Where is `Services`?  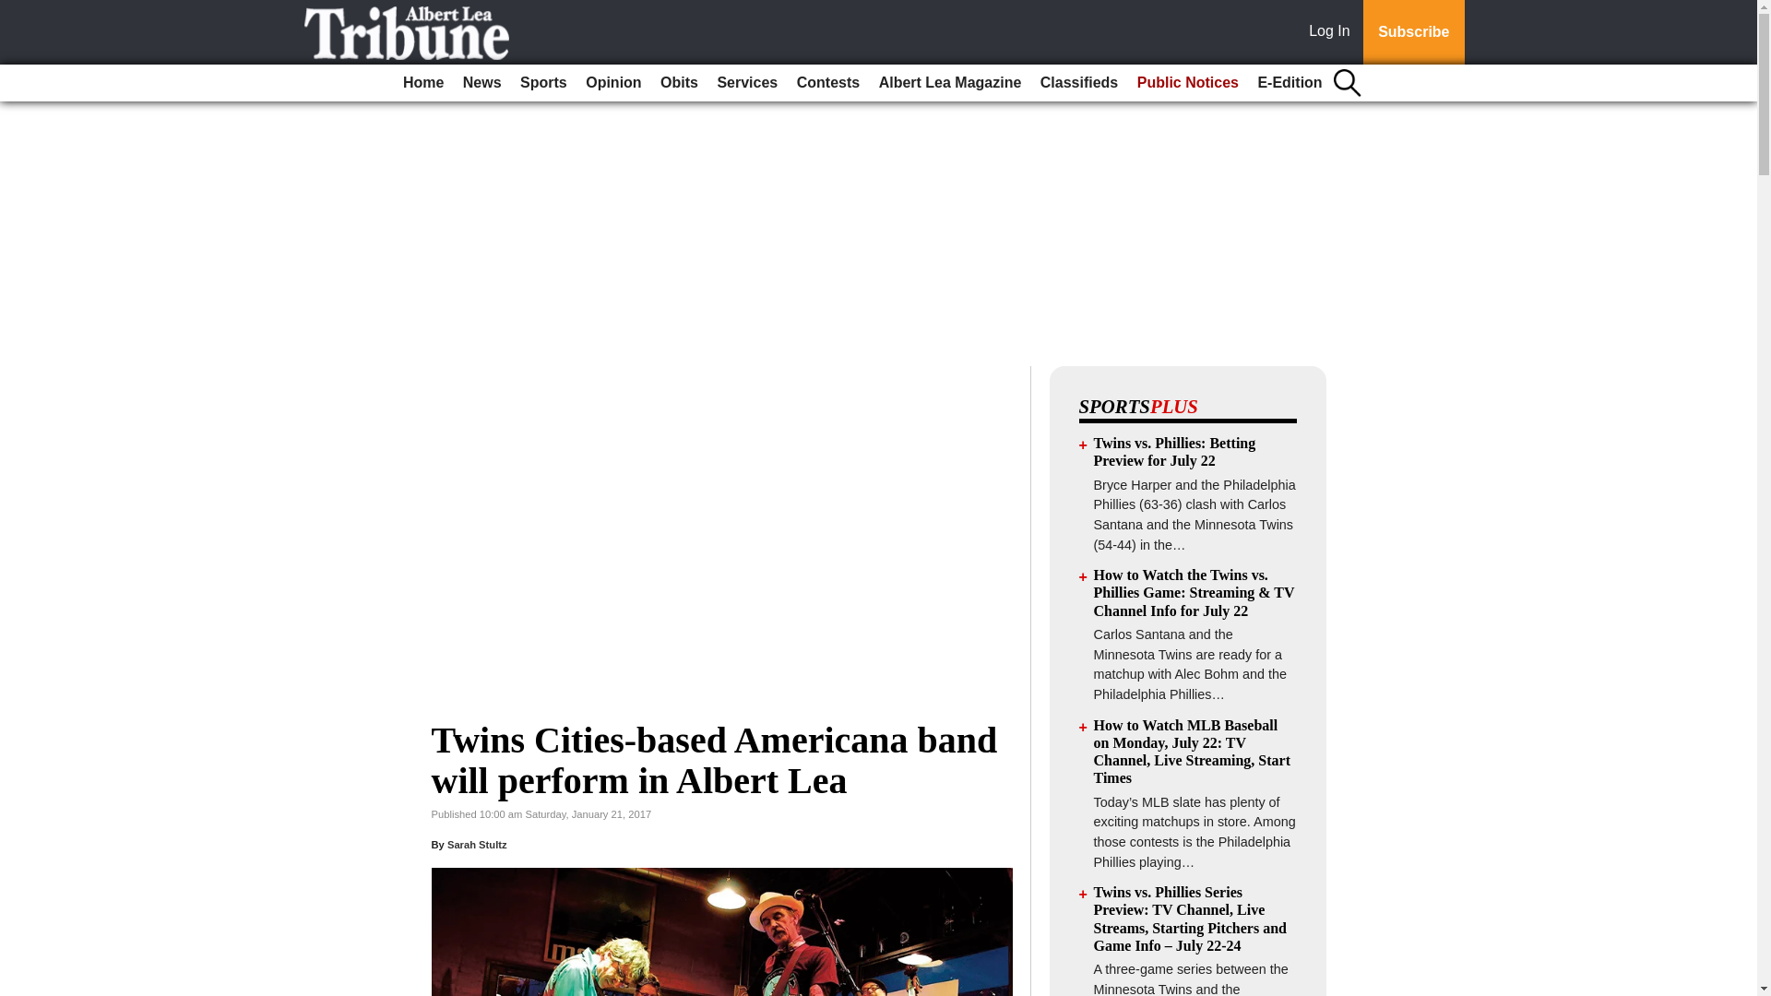 Services is located at coordinates (747, 83).